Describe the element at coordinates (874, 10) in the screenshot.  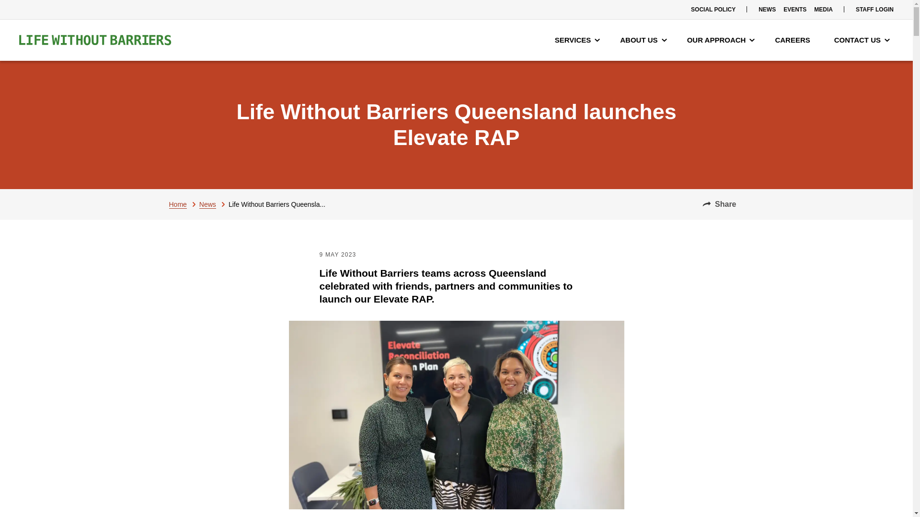
I see `STAFF LOGIN` at that location.